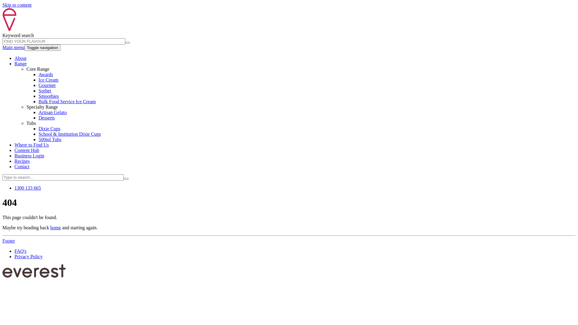 The height and width of the screenshot is (325, 578). I want to click on Desserts, so click(47, 118).